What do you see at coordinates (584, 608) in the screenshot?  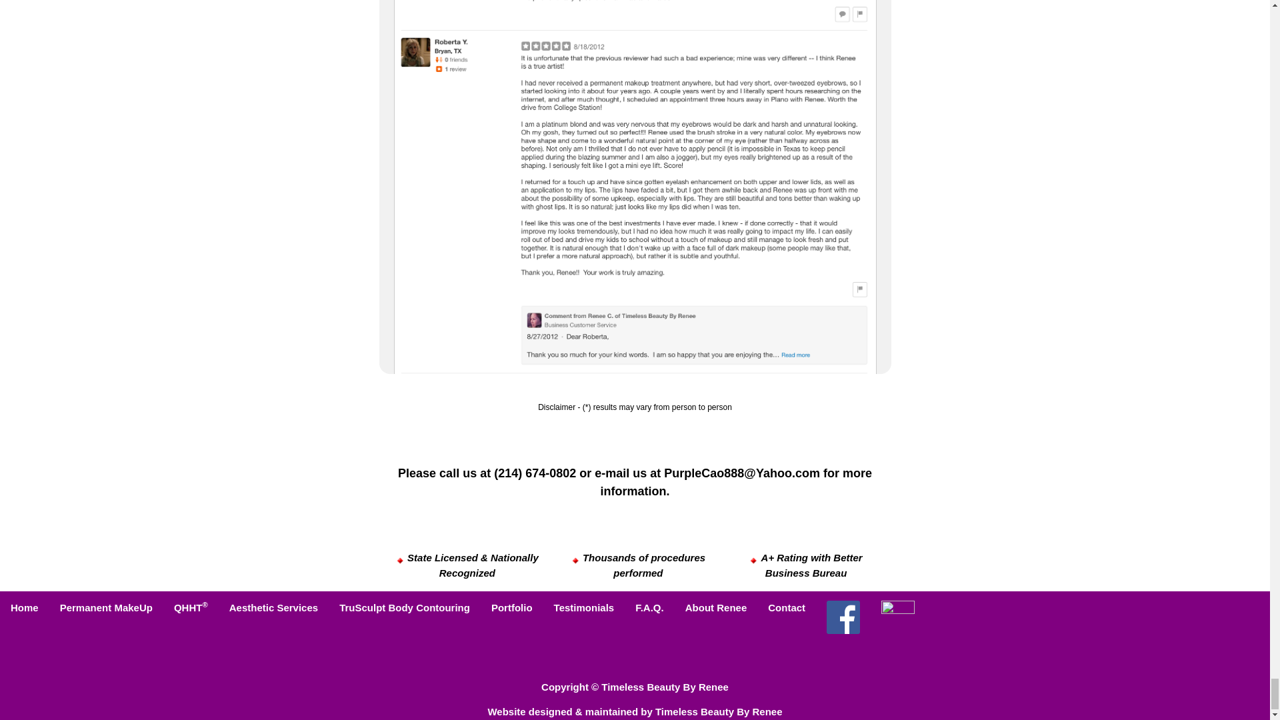 I see `Testimonials` at bounding box center [584, 608].